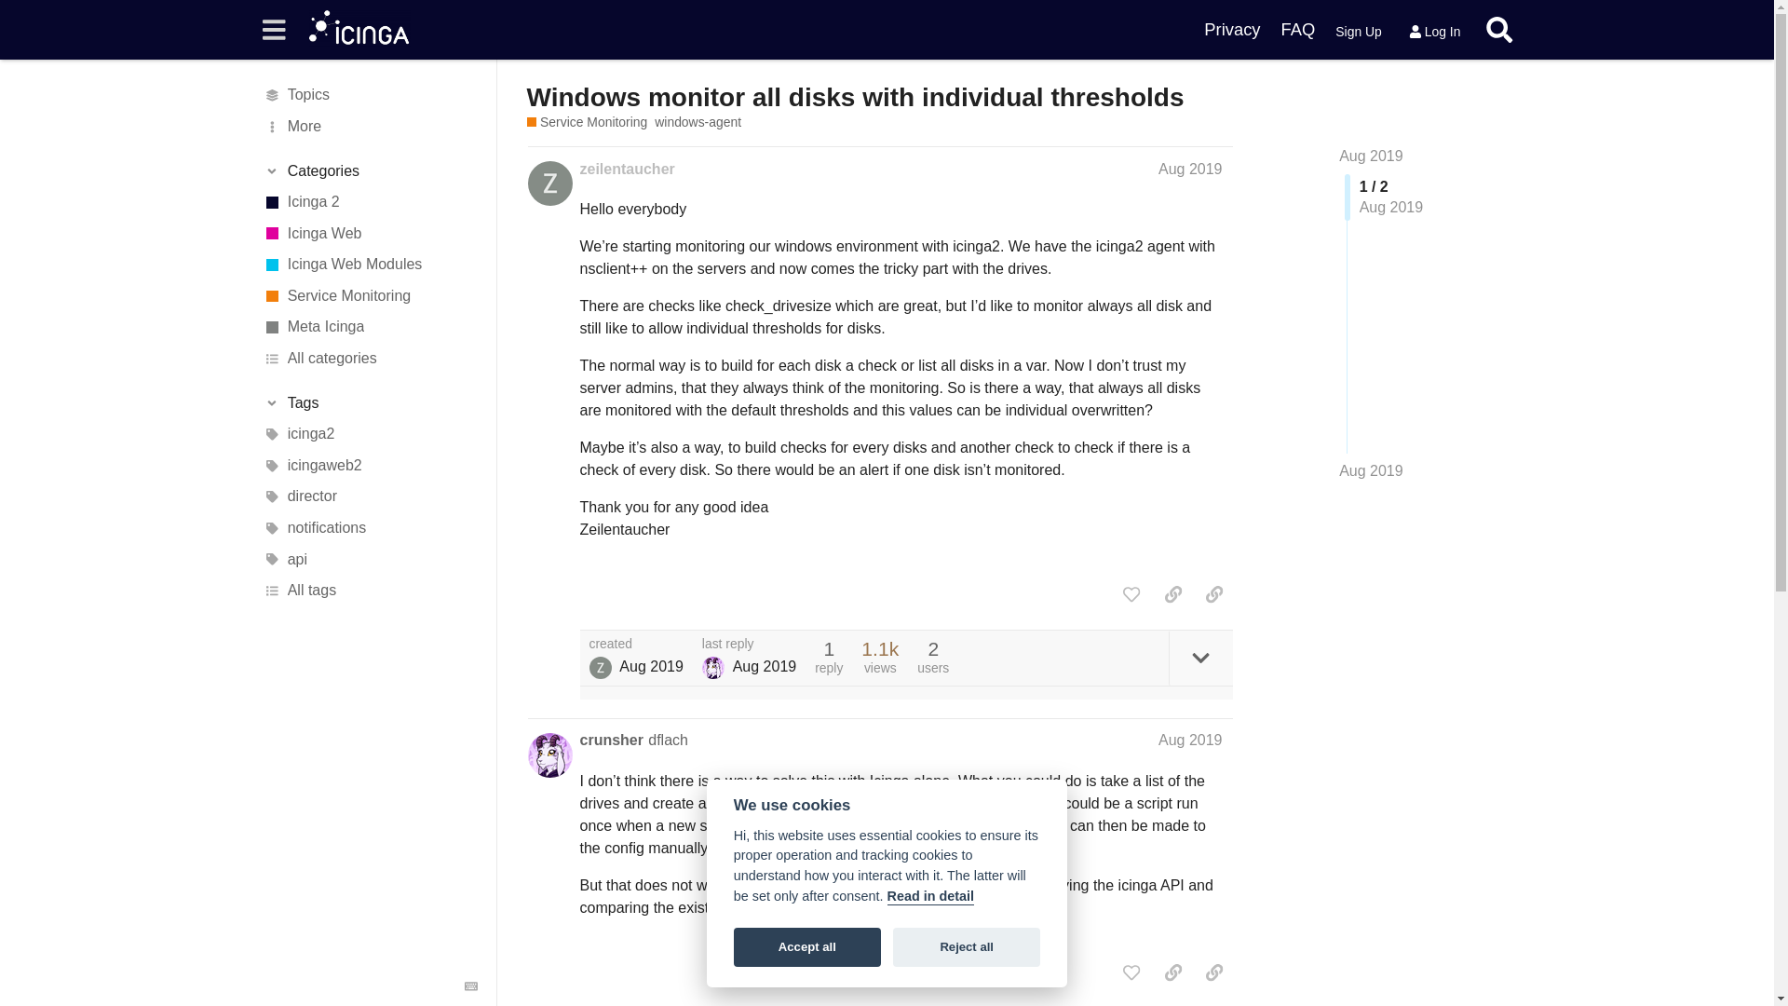 The height and width of the screenshot is (1006, 1788). Describe the element at coordinates (1231, 30) in the screenshot. I see `Privacy` at that location.